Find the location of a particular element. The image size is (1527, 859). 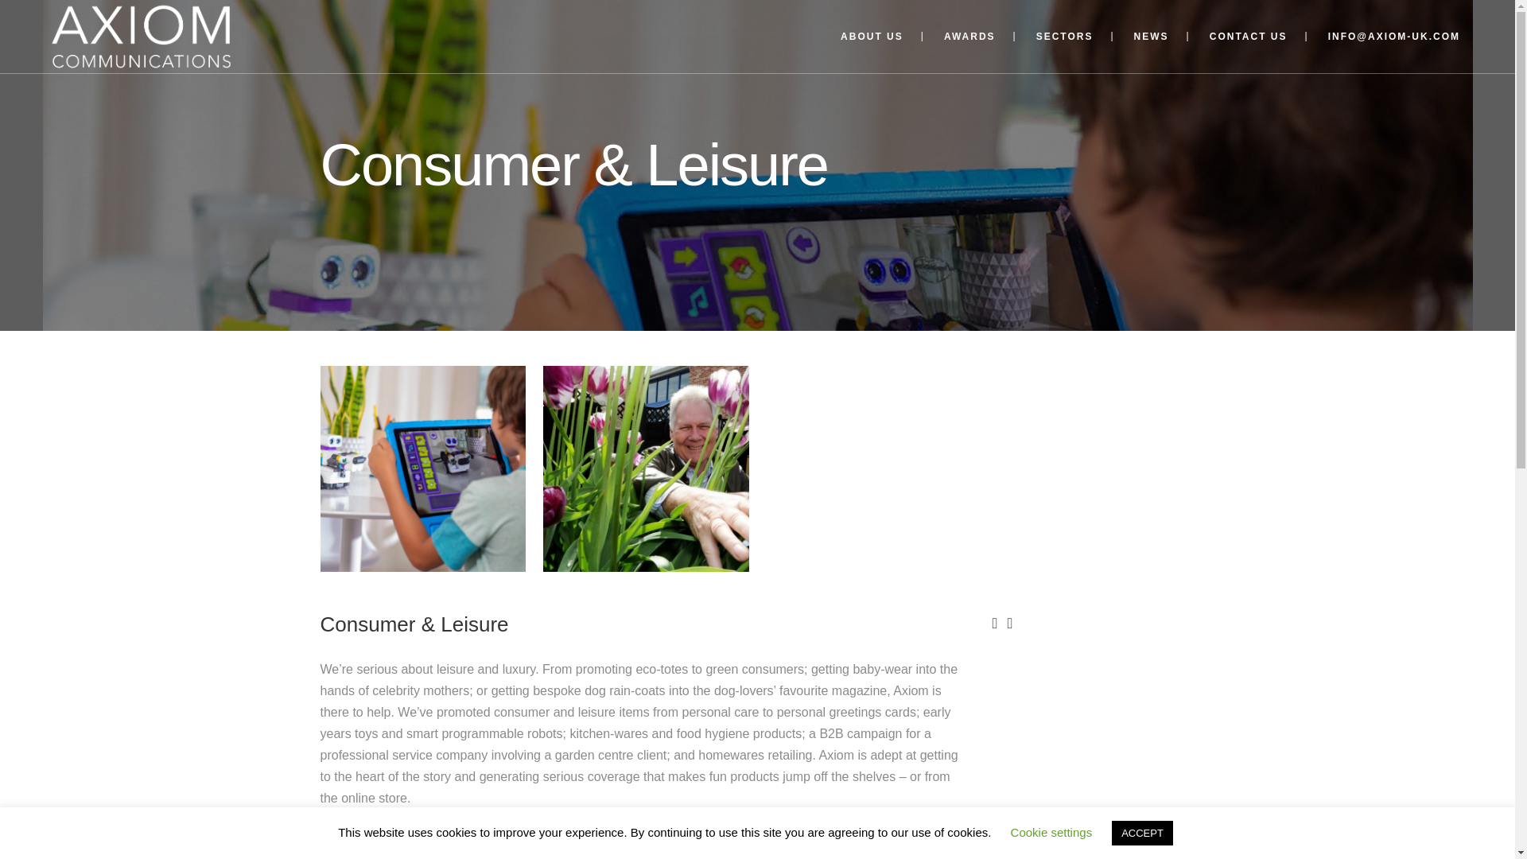

CONTACT US is located at coordinates (1249, 37).